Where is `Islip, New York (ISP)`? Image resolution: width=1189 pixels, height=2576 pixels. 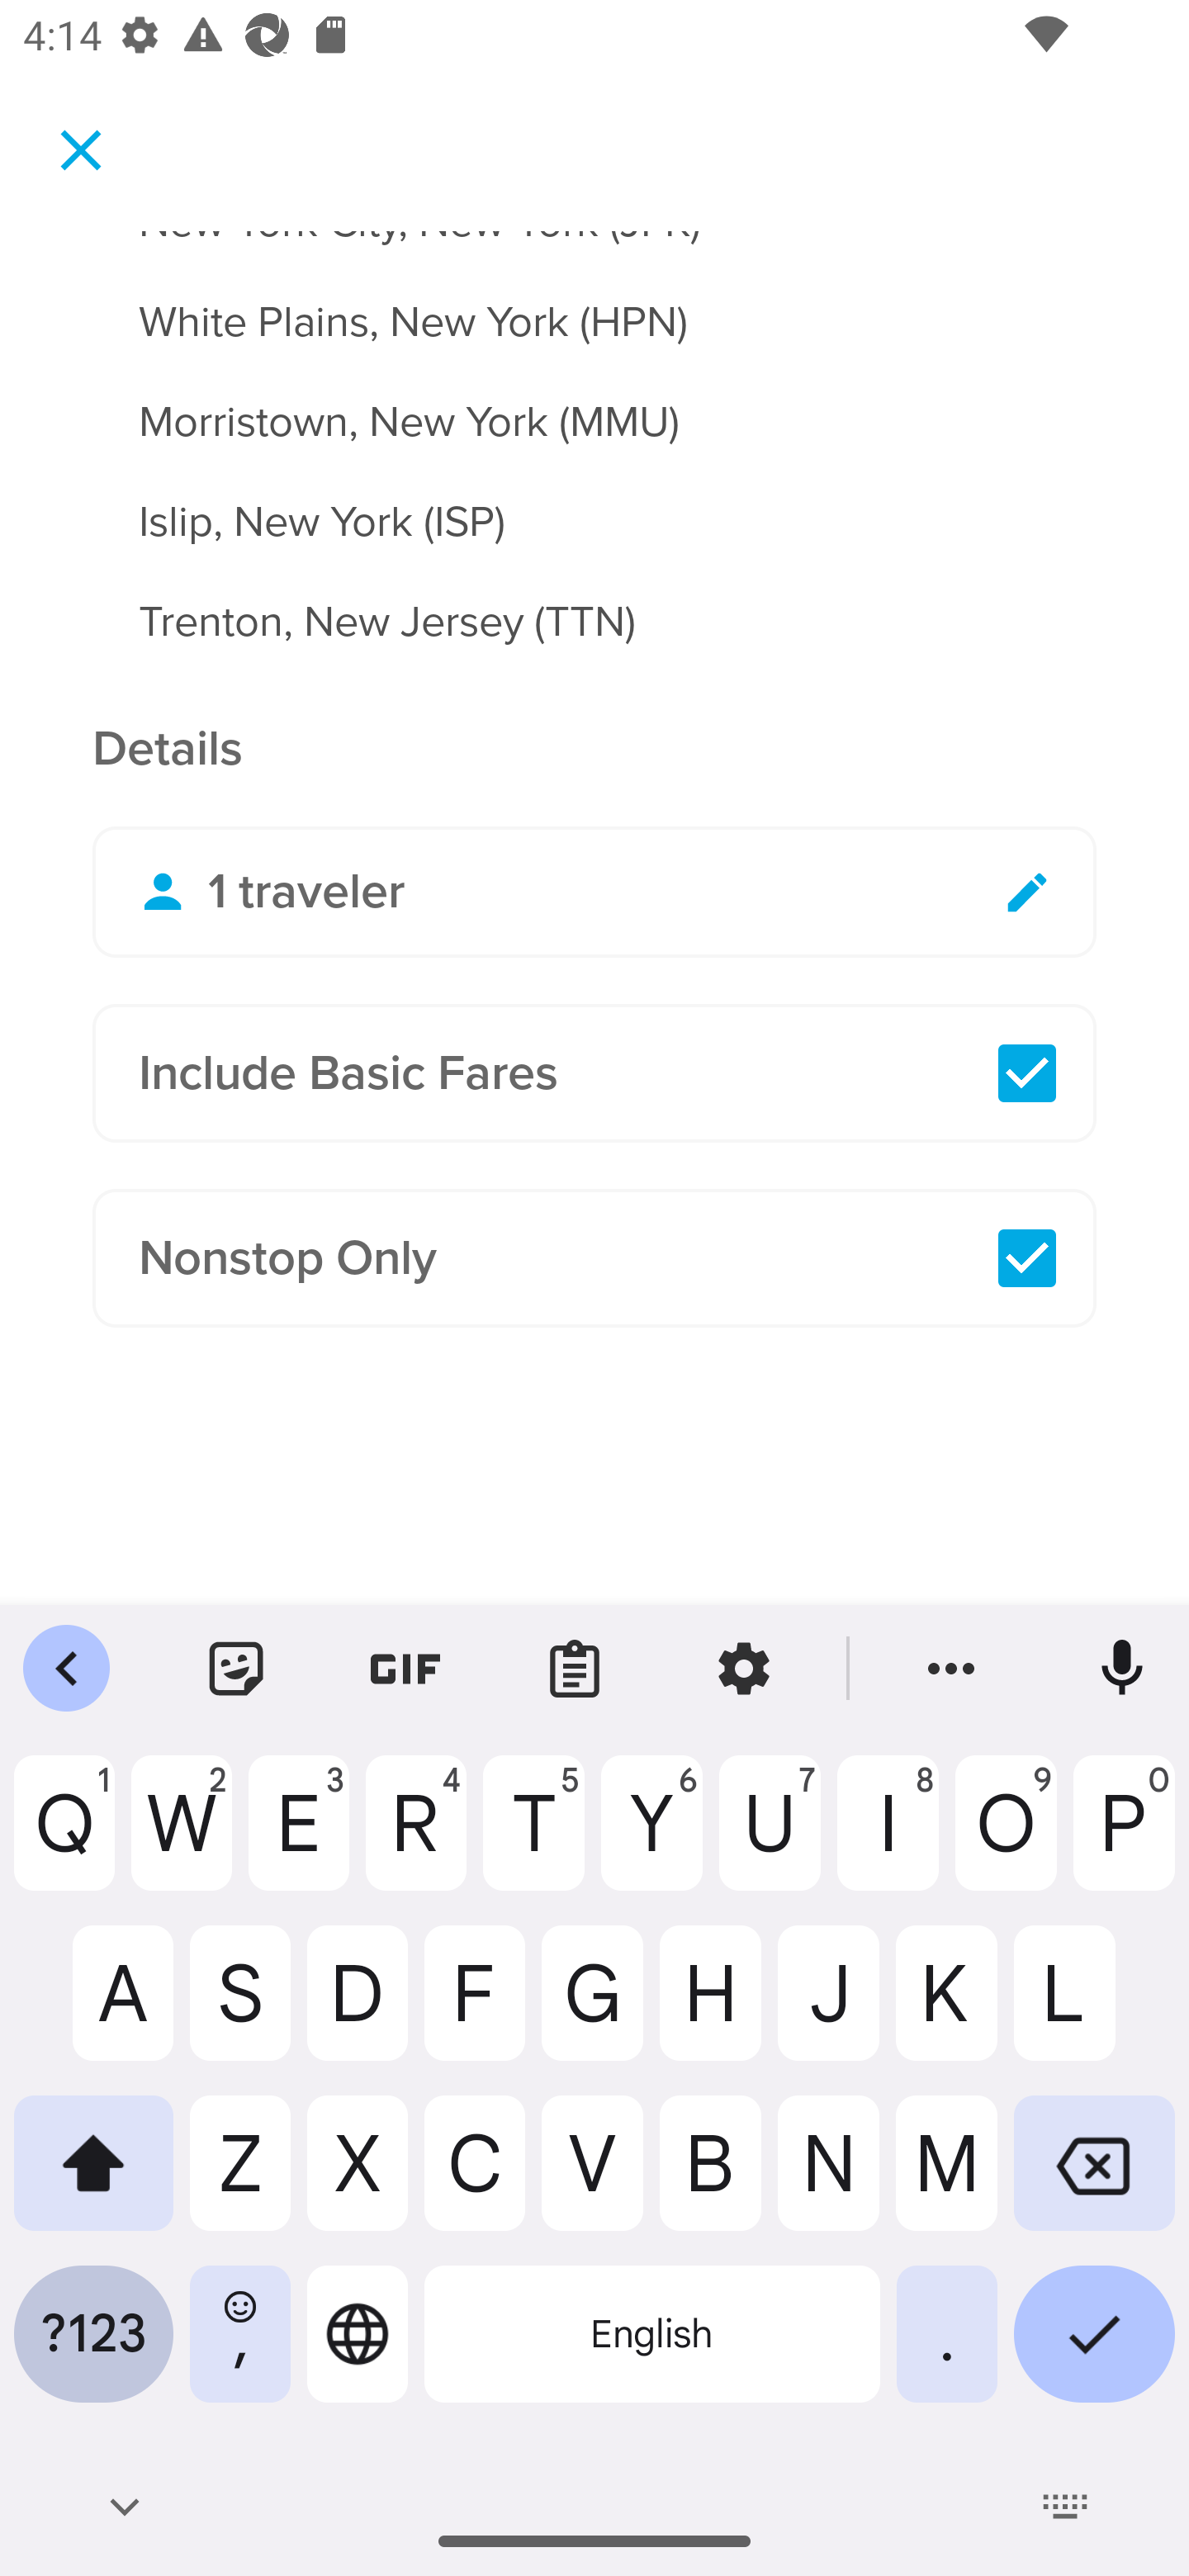 Islip, New York (ISP) is located at coordinates (594, 504).